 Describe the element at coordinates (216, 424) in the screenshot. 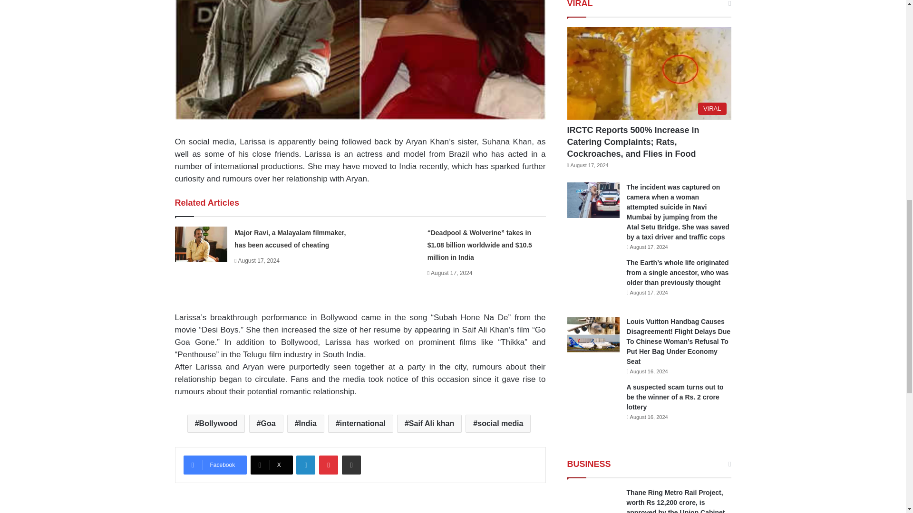

I see `Bollywood` at that location.